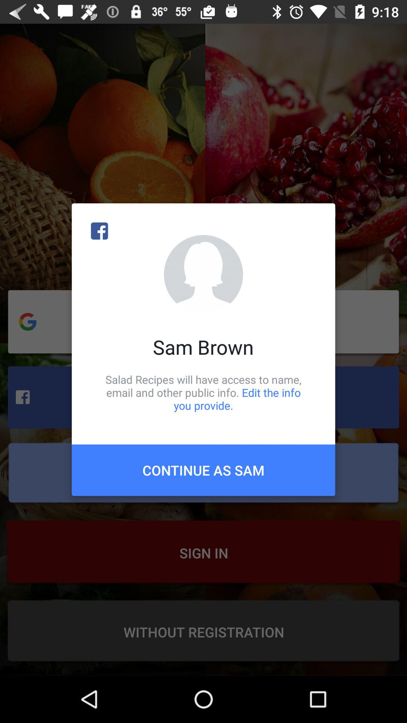 The height and width of the screenshot is (723, 407). What do you see at coordinates (203, 392) in the screenshot?
I see `open item below the sam brown item` at bounding box center [203, 392].